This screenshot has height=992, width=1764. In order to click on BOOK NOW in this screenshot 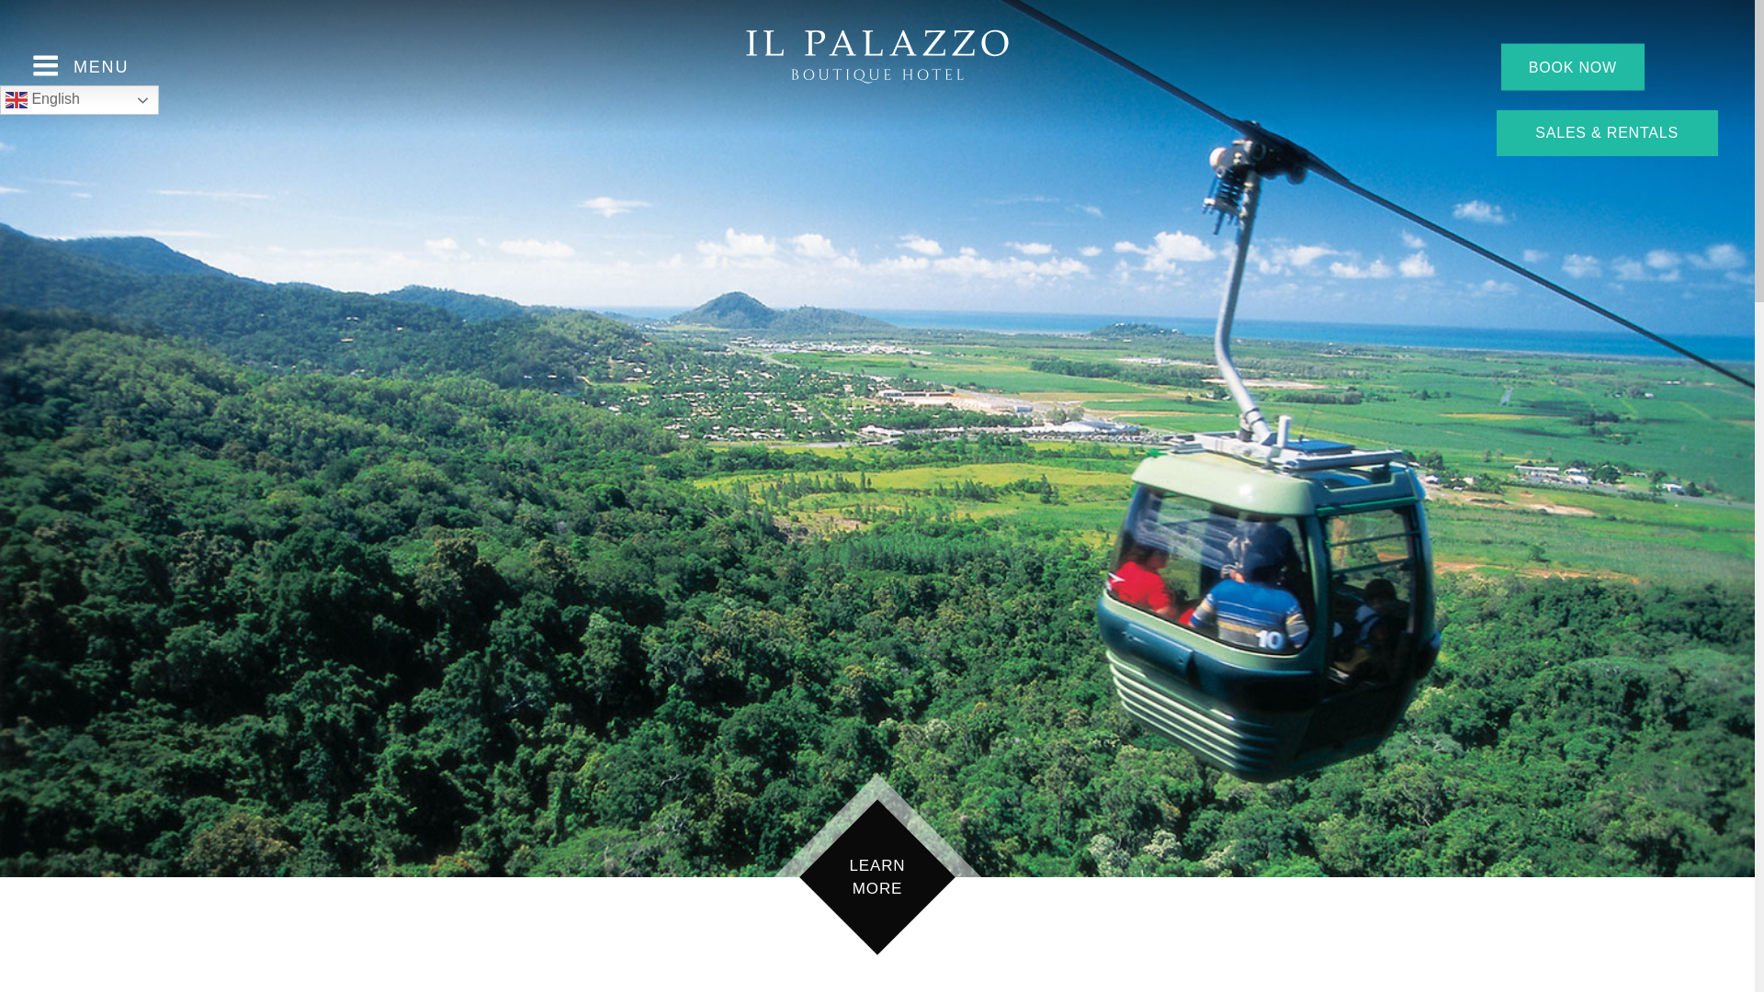, I will do `click(1573, 66)`.